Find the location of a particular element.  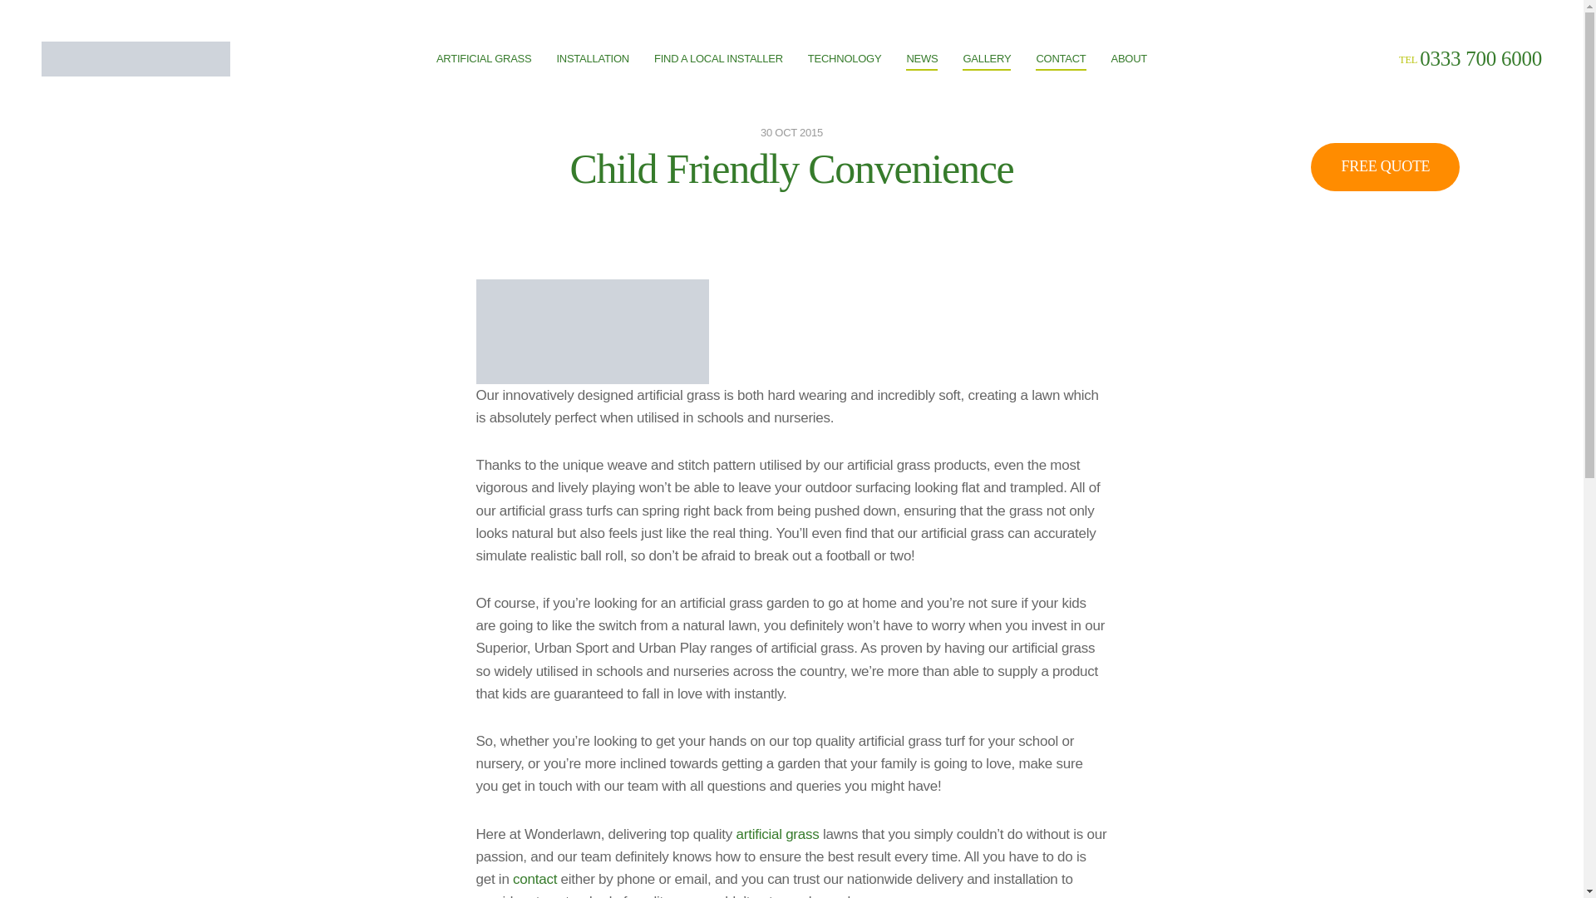

NEWS is located at coordinates (922, 60).